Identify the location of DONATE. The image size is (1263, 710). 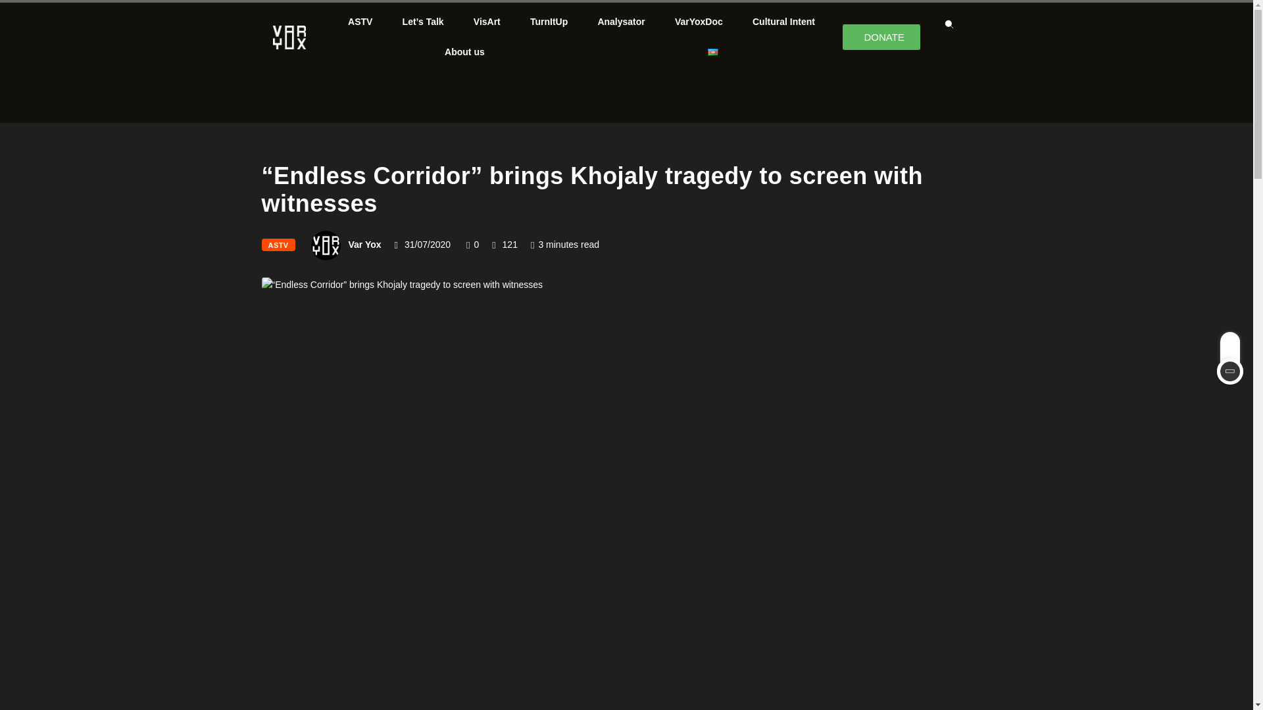
(880, 35).